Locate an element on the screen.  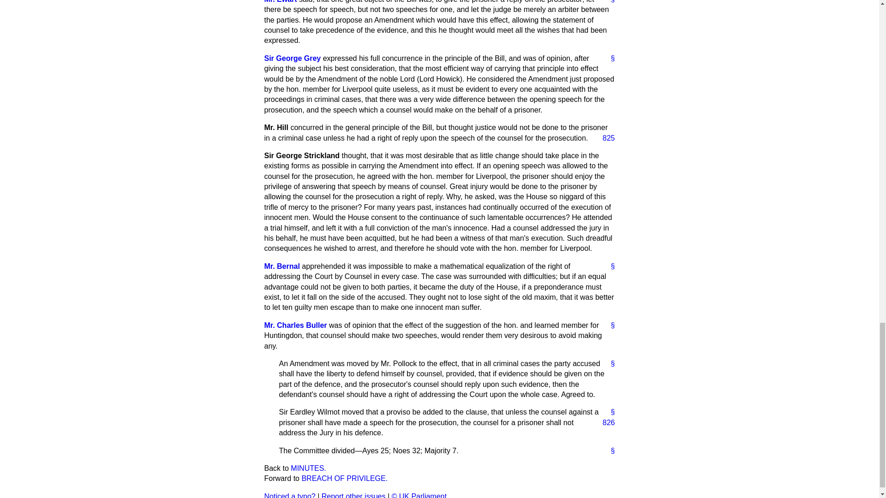
Link to this speech by Sir George Grey is located at coordinates (609, 58).